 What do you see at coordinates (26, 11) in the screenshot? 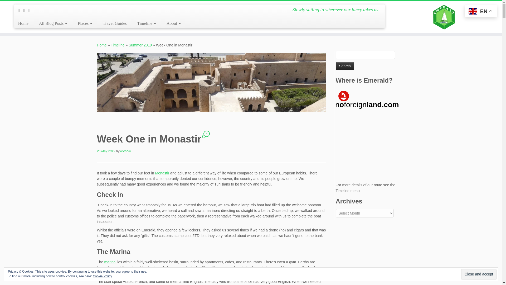
I see `Follow me on Twitter` at bounding box center [26, 11].